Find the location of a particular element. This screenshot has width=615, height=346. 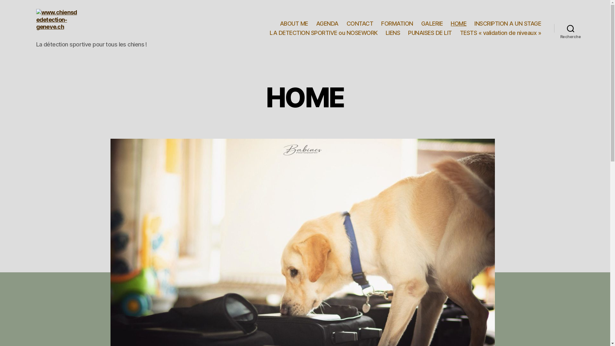

HOME is located at coordinates (459, 24).